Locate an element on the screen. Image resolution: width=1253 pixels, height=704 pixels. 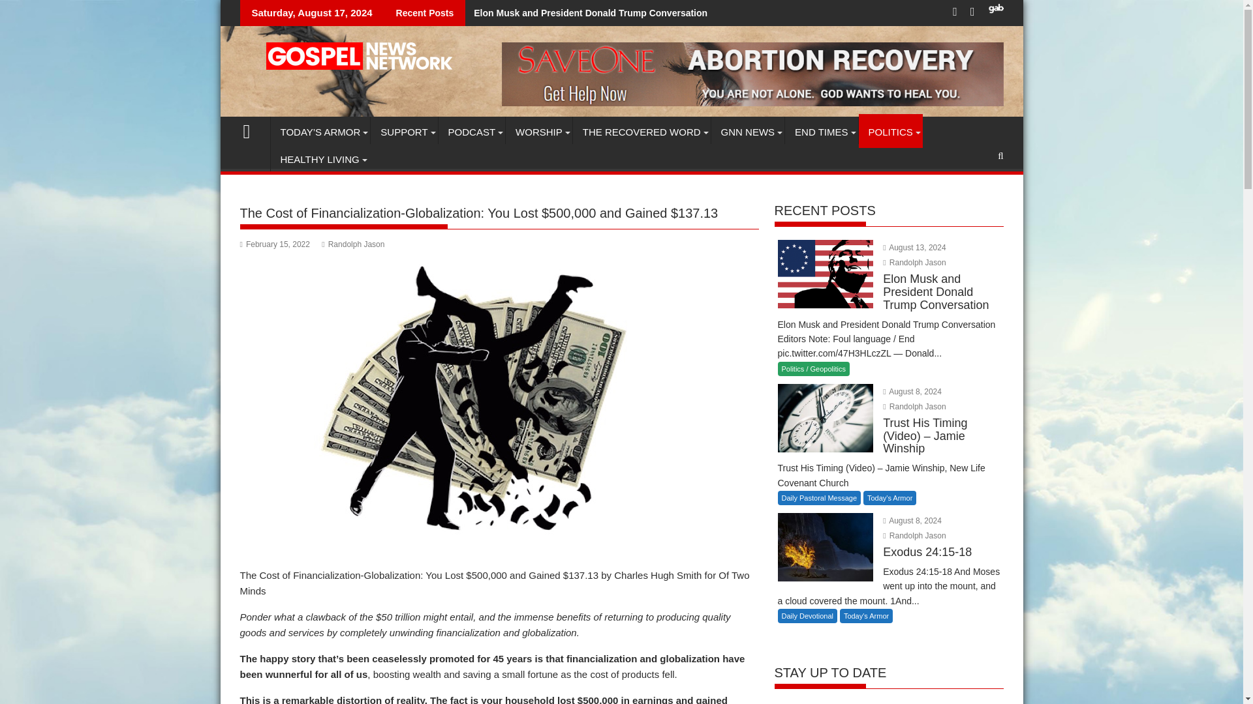
THE RECOVERED WORD is located at coordinates (641, 132).